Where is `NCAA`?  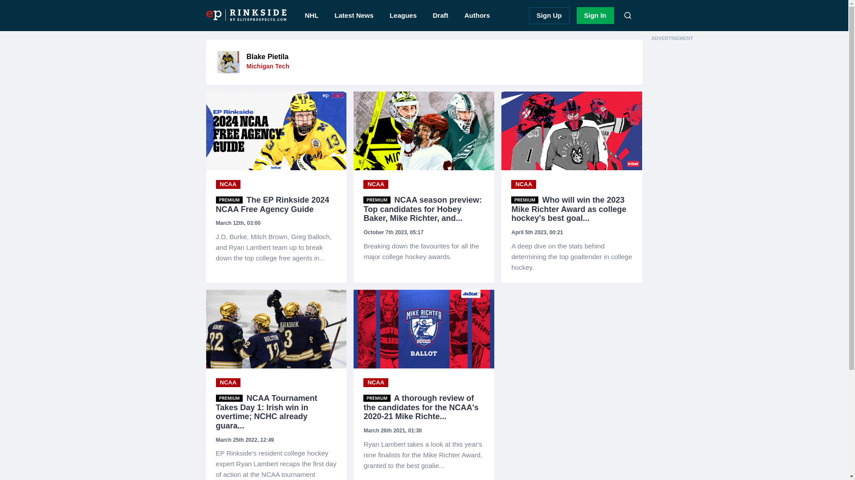 NCAA is located at coordinates (376, 184).